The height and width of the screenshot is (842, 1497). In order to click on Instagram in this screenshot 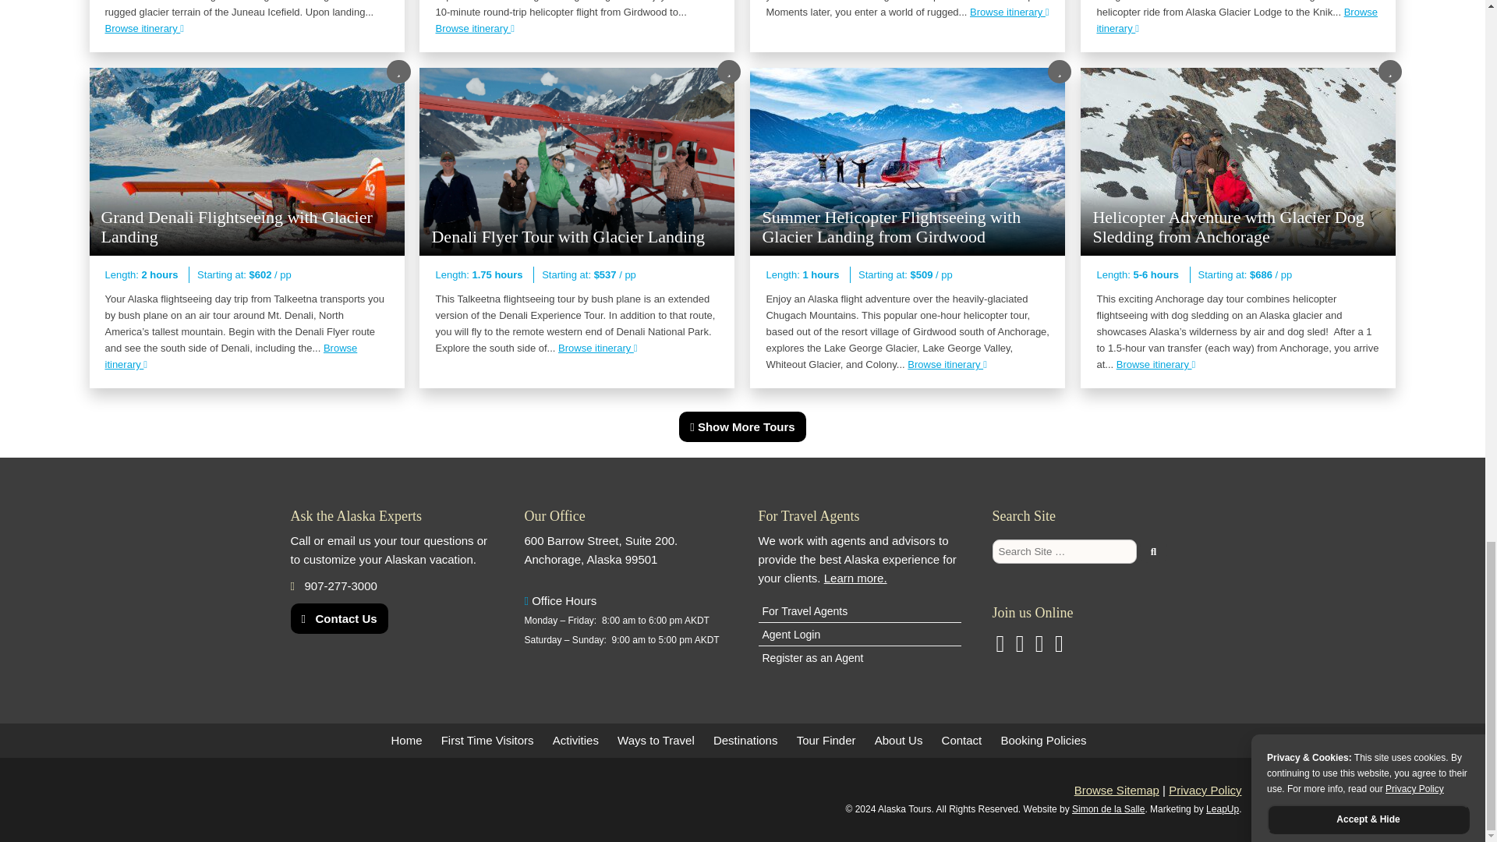, I will do `click(1000, 647)`.